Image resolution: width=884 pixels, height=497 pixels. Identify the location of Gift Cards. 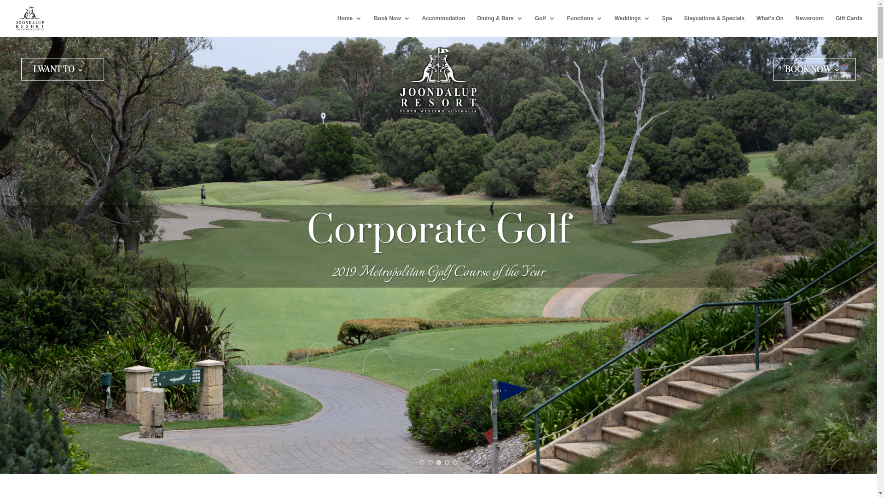
(849, 26).